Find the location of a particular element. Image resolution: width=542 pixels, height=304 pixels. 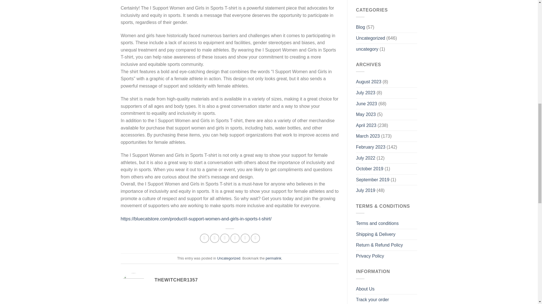

August 2023 is located at coordinates (369, 82).